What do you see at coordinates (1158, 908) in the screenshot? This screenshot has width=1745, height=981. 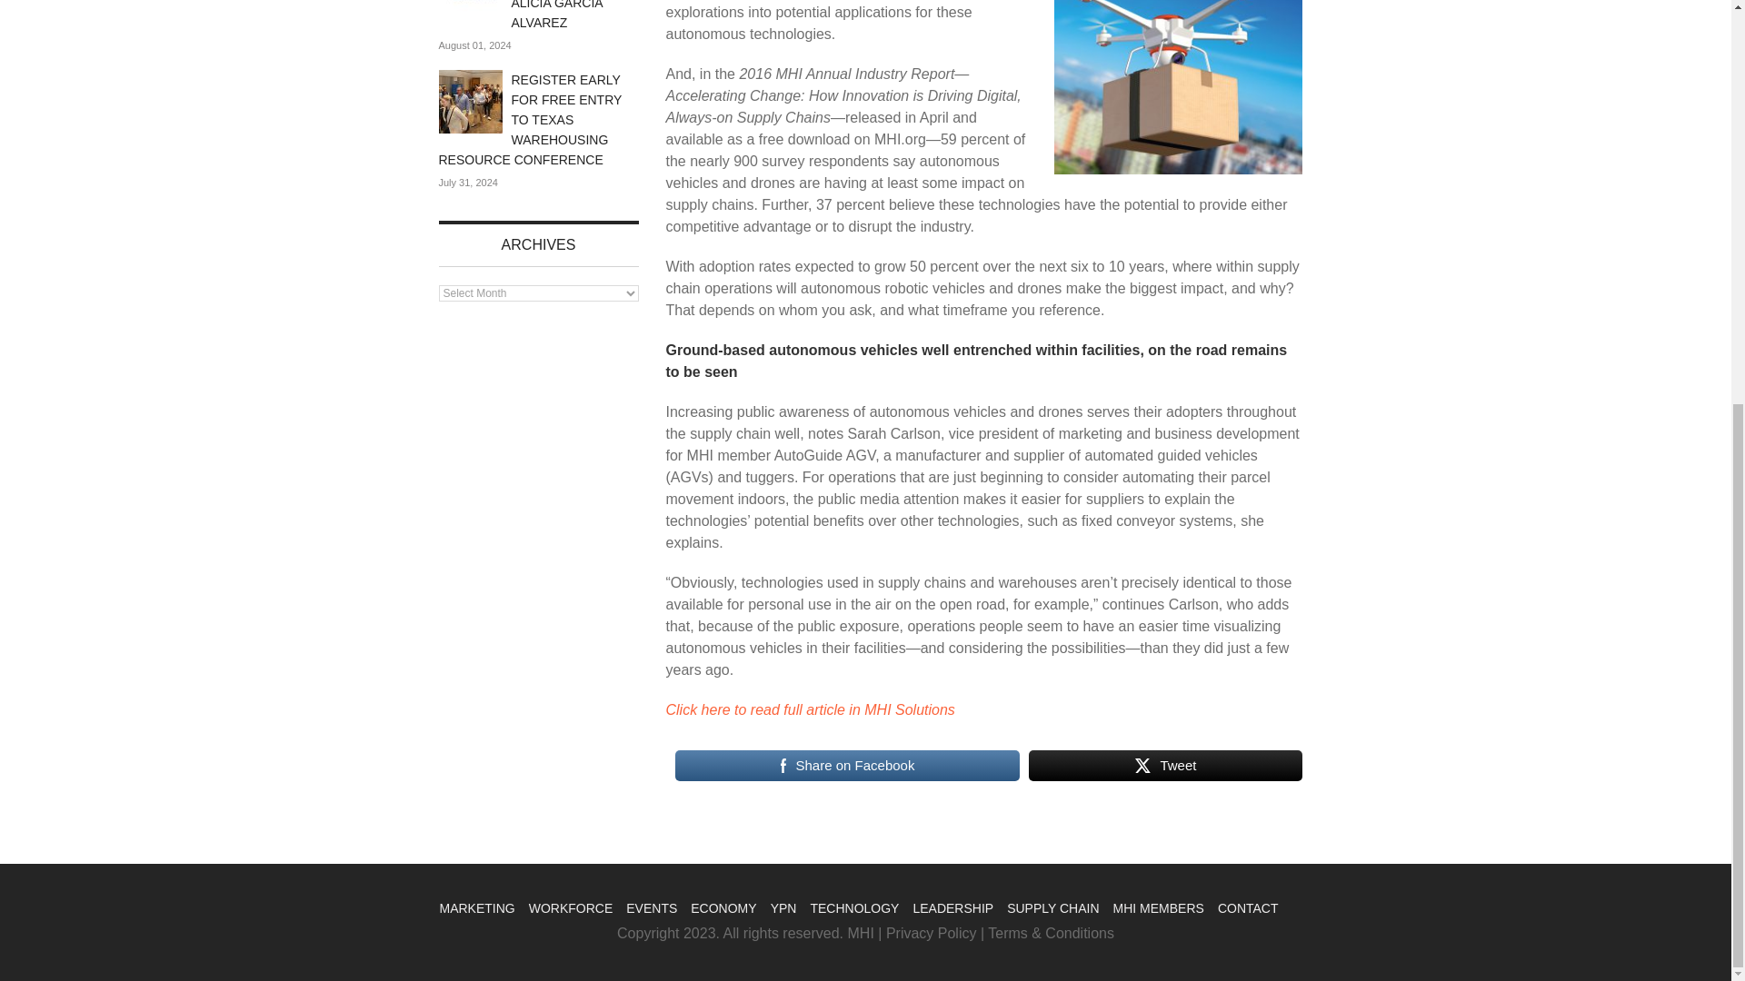 I see `MHI MEMBERS` at bounding box center [1158, 908].